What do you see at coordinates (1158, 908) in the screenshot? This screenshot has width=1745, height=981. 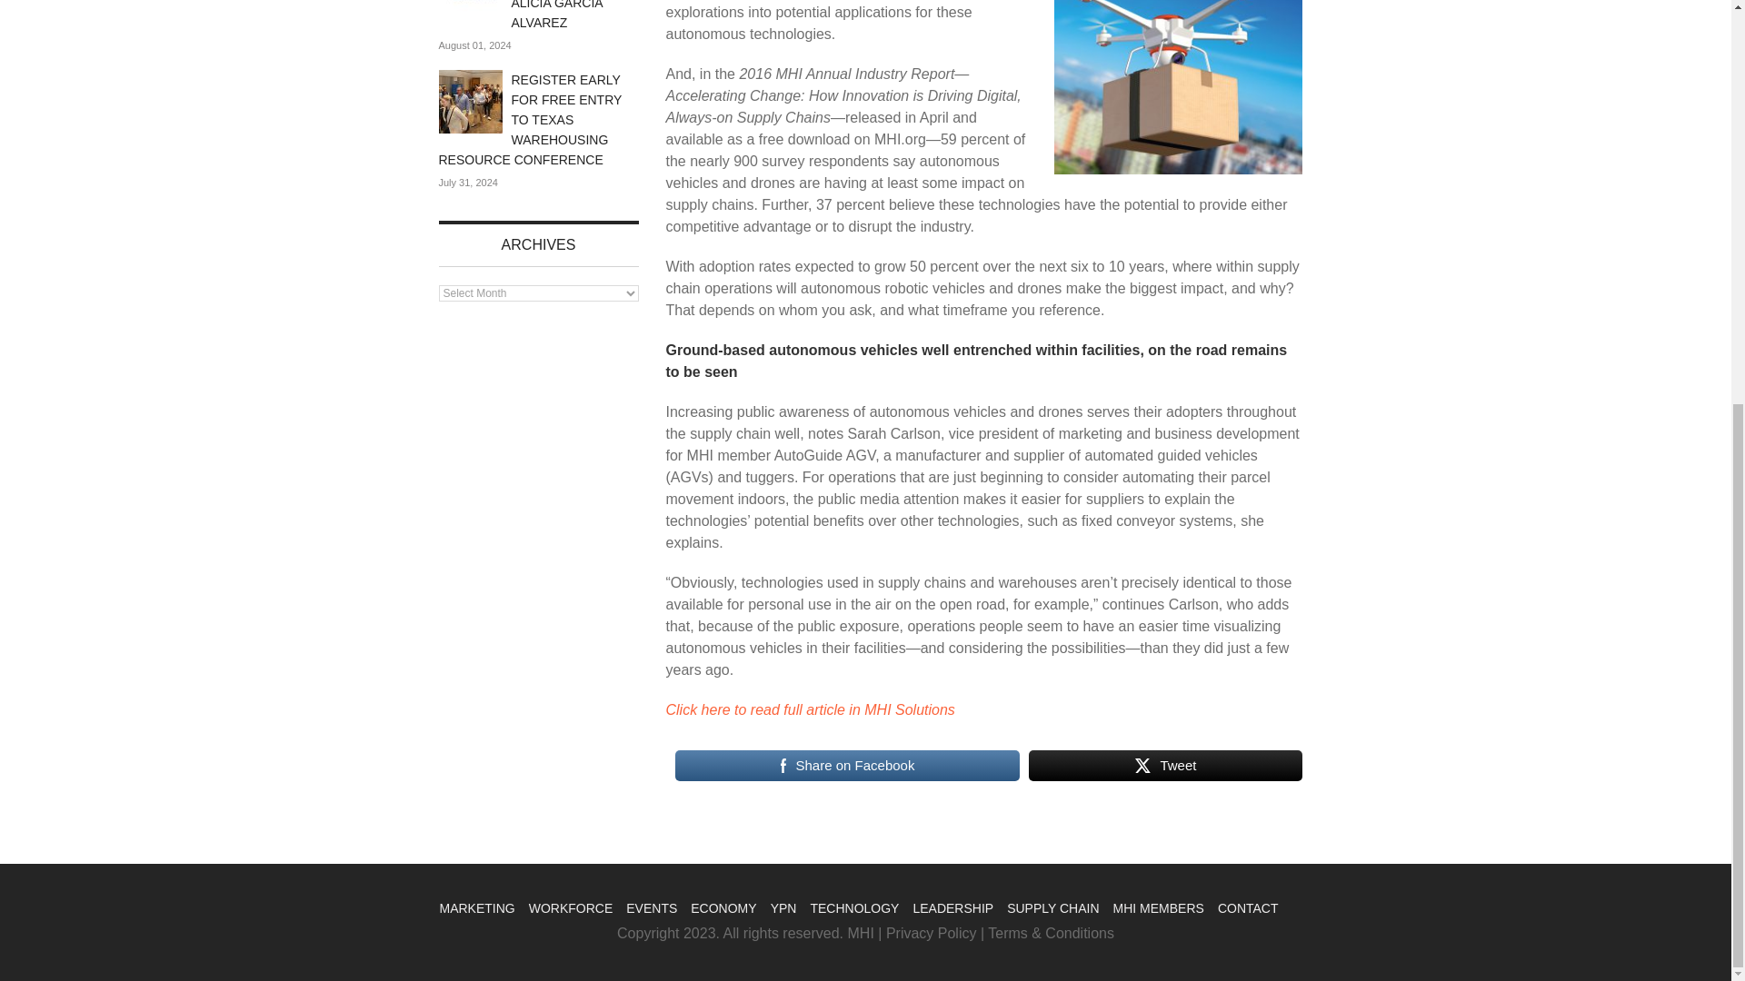 I see `MHI MEMBERS` at bounding box center [1158, 908].